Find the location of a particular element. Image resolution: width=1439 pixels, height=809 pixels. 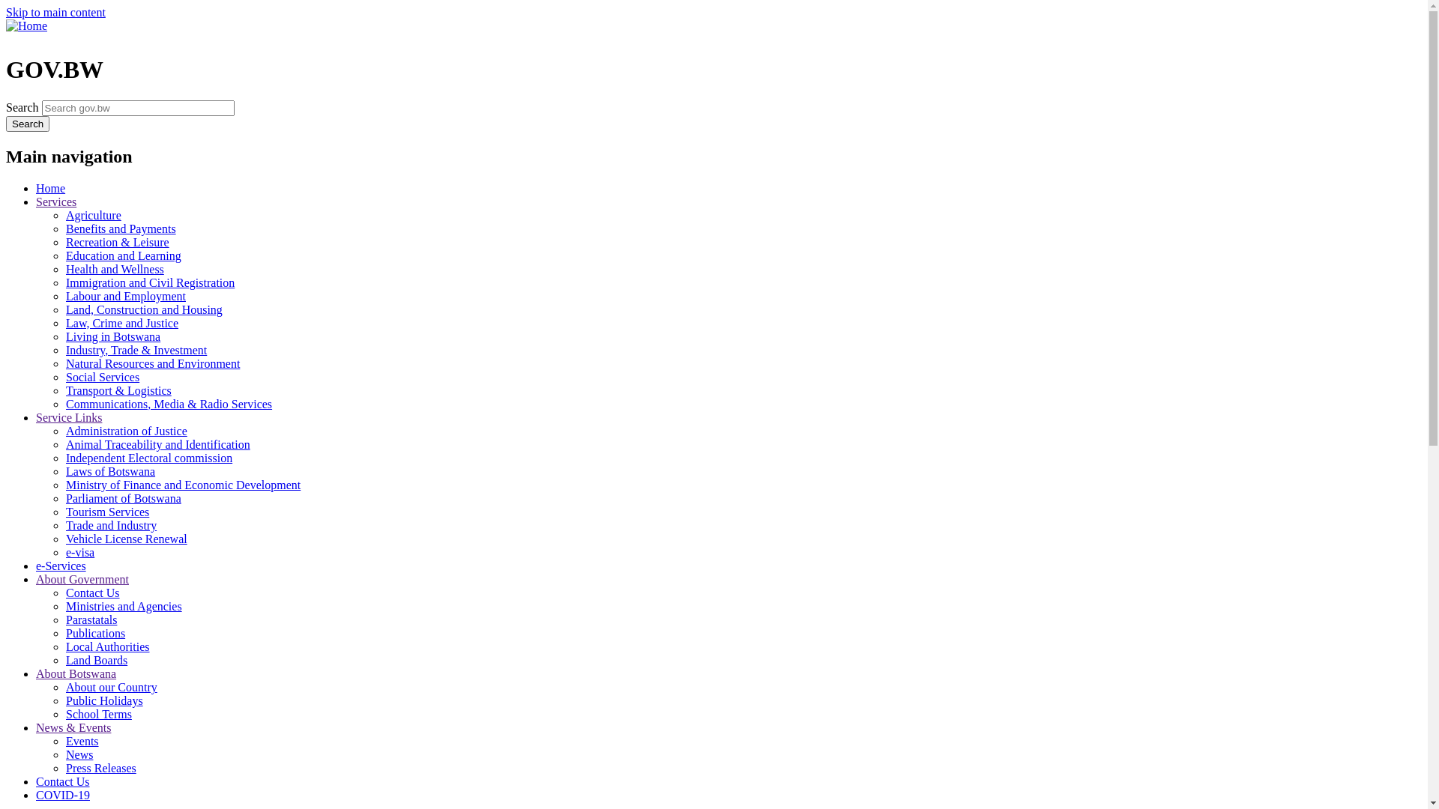

Parliament of Botswana is located at coordinates (124, 499).